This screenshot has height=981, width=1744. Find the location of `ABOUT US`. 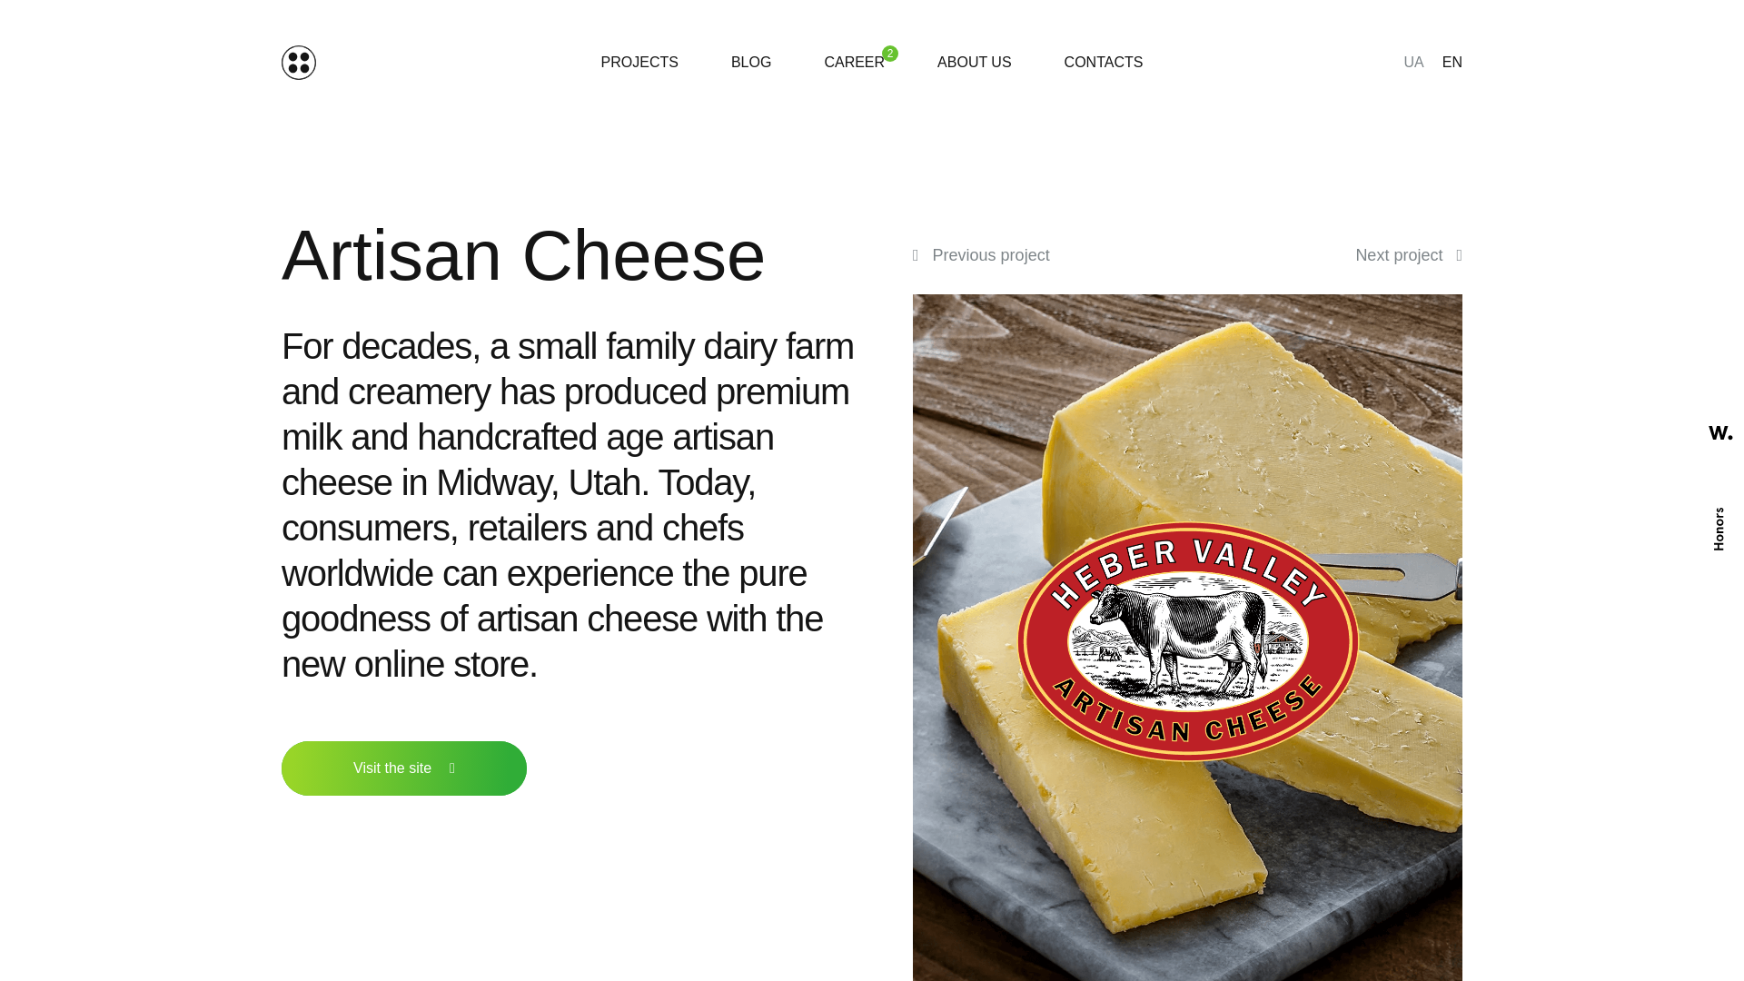

ABOUT US is located at coordinates (974, 62).